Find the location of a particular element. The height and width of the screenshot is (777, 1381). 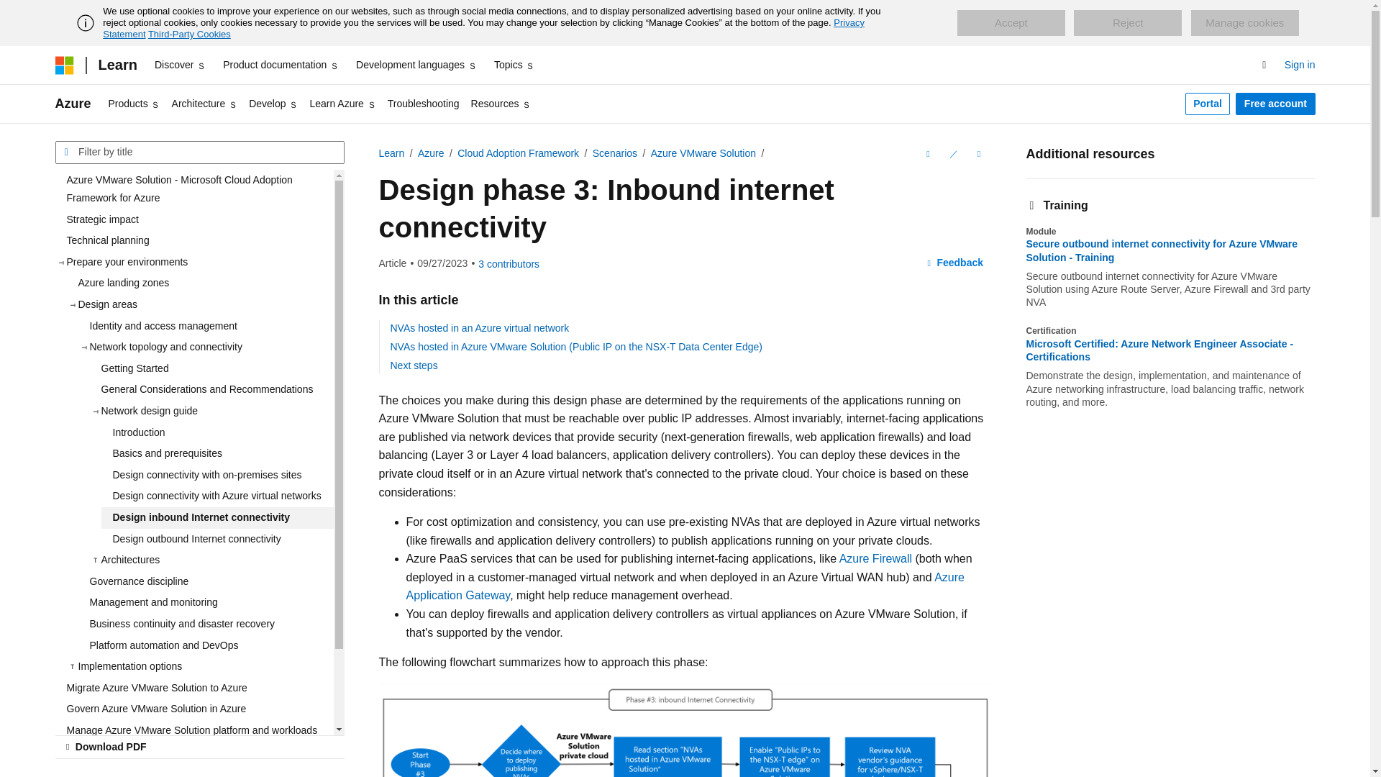

Reject is located at coordinates (1128, 23).